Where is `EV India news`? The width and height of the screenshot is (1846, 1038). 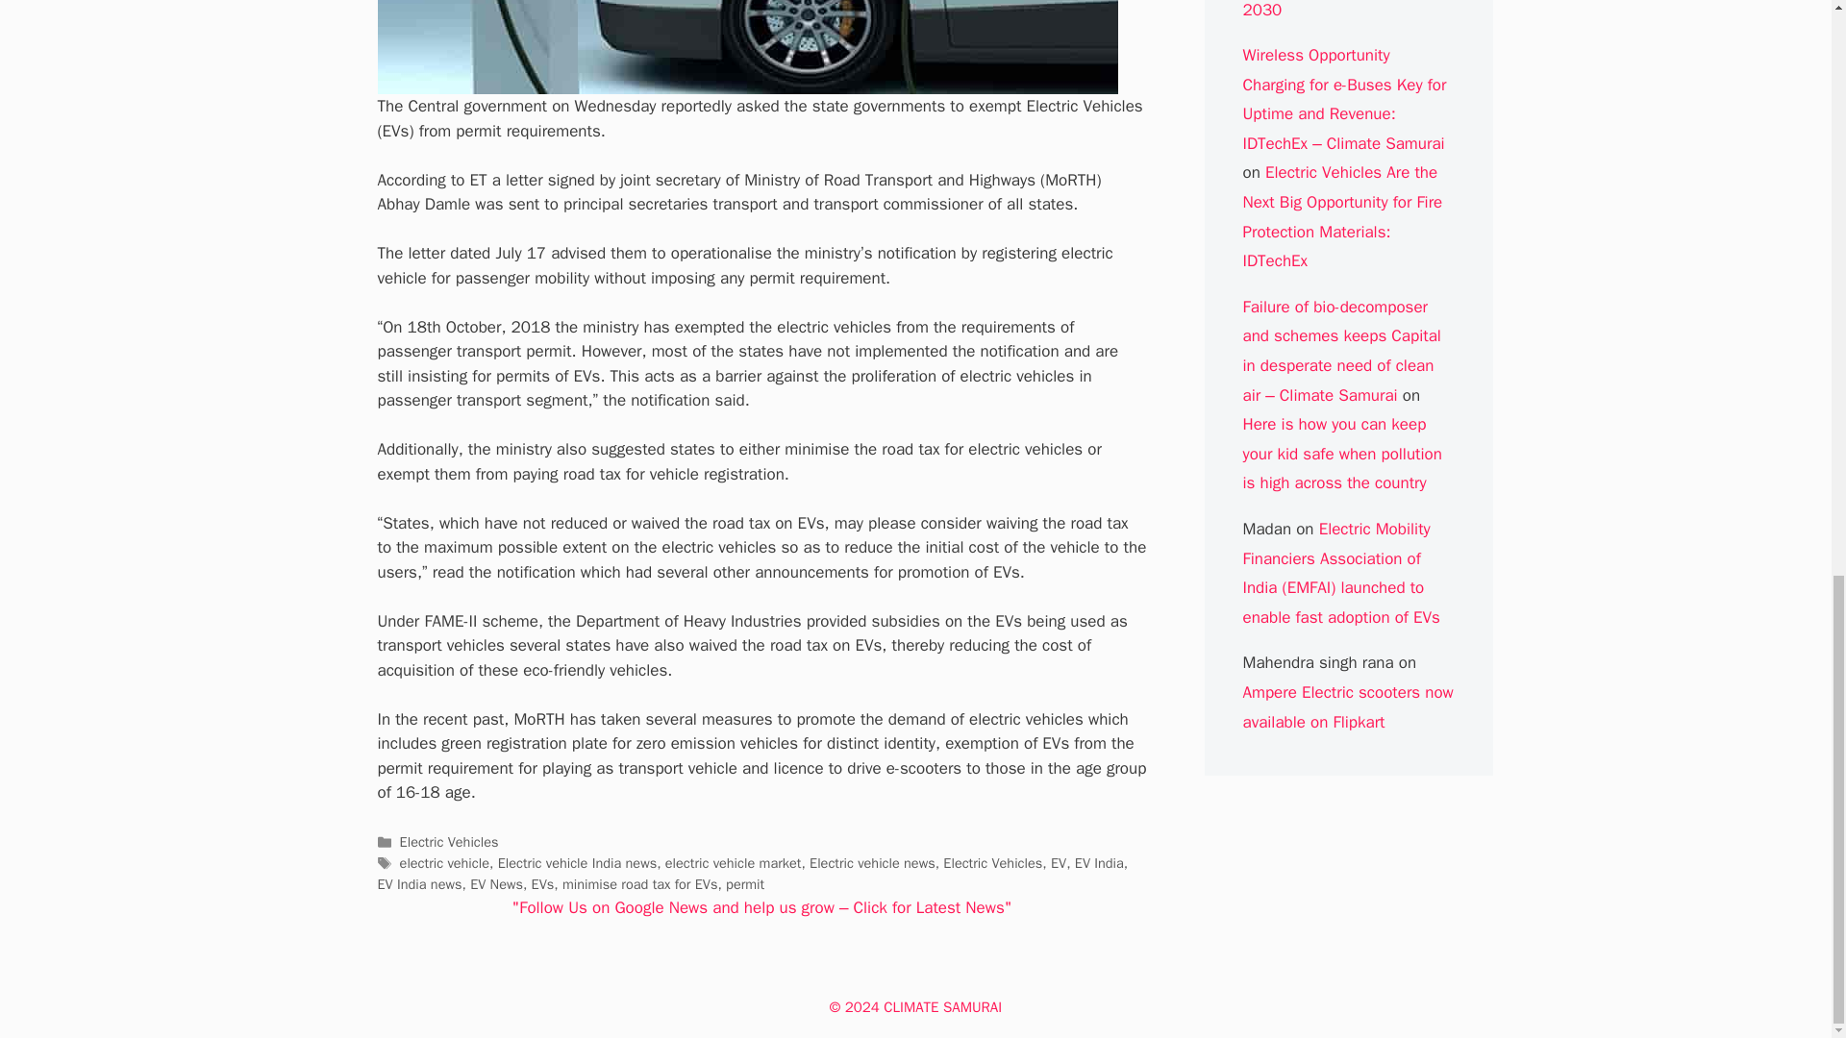 EV India news is located at coordinates (419, 884).